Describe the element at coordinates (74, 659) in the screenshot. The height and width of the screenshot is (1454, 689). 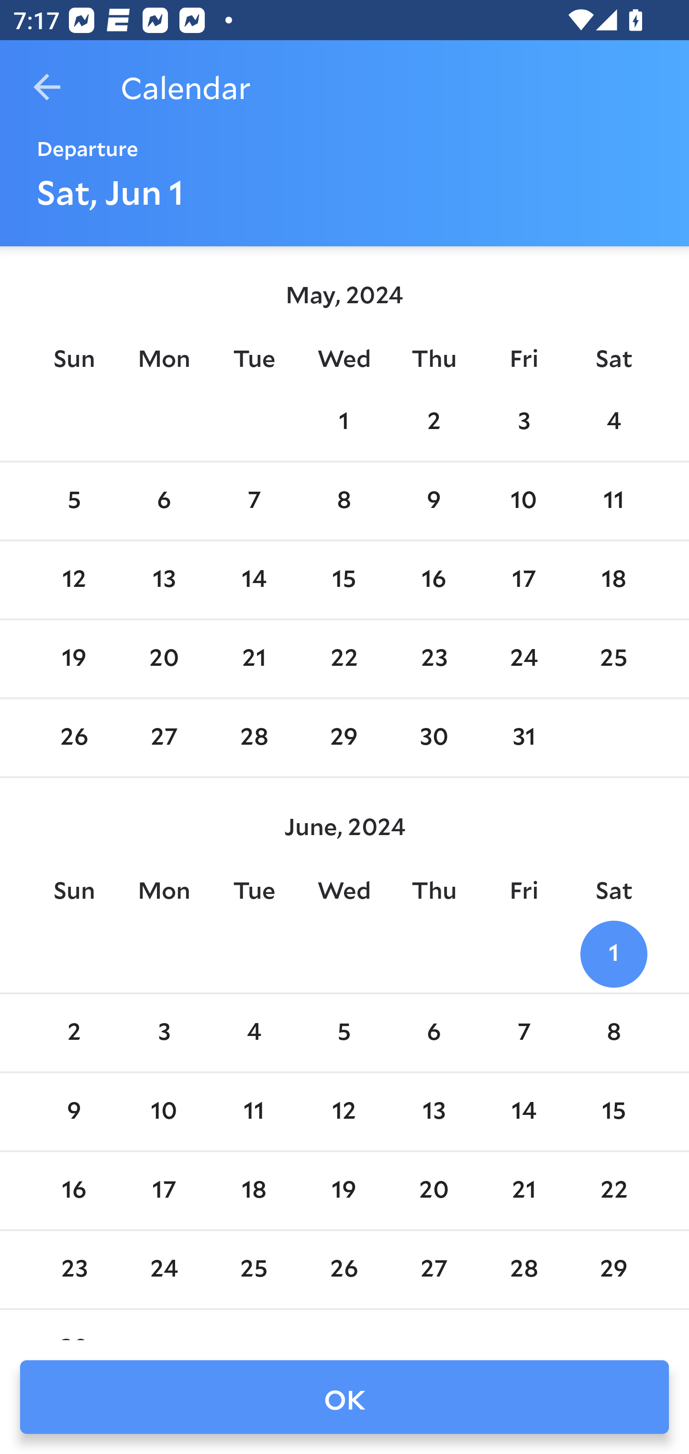
I see `19` at that location.